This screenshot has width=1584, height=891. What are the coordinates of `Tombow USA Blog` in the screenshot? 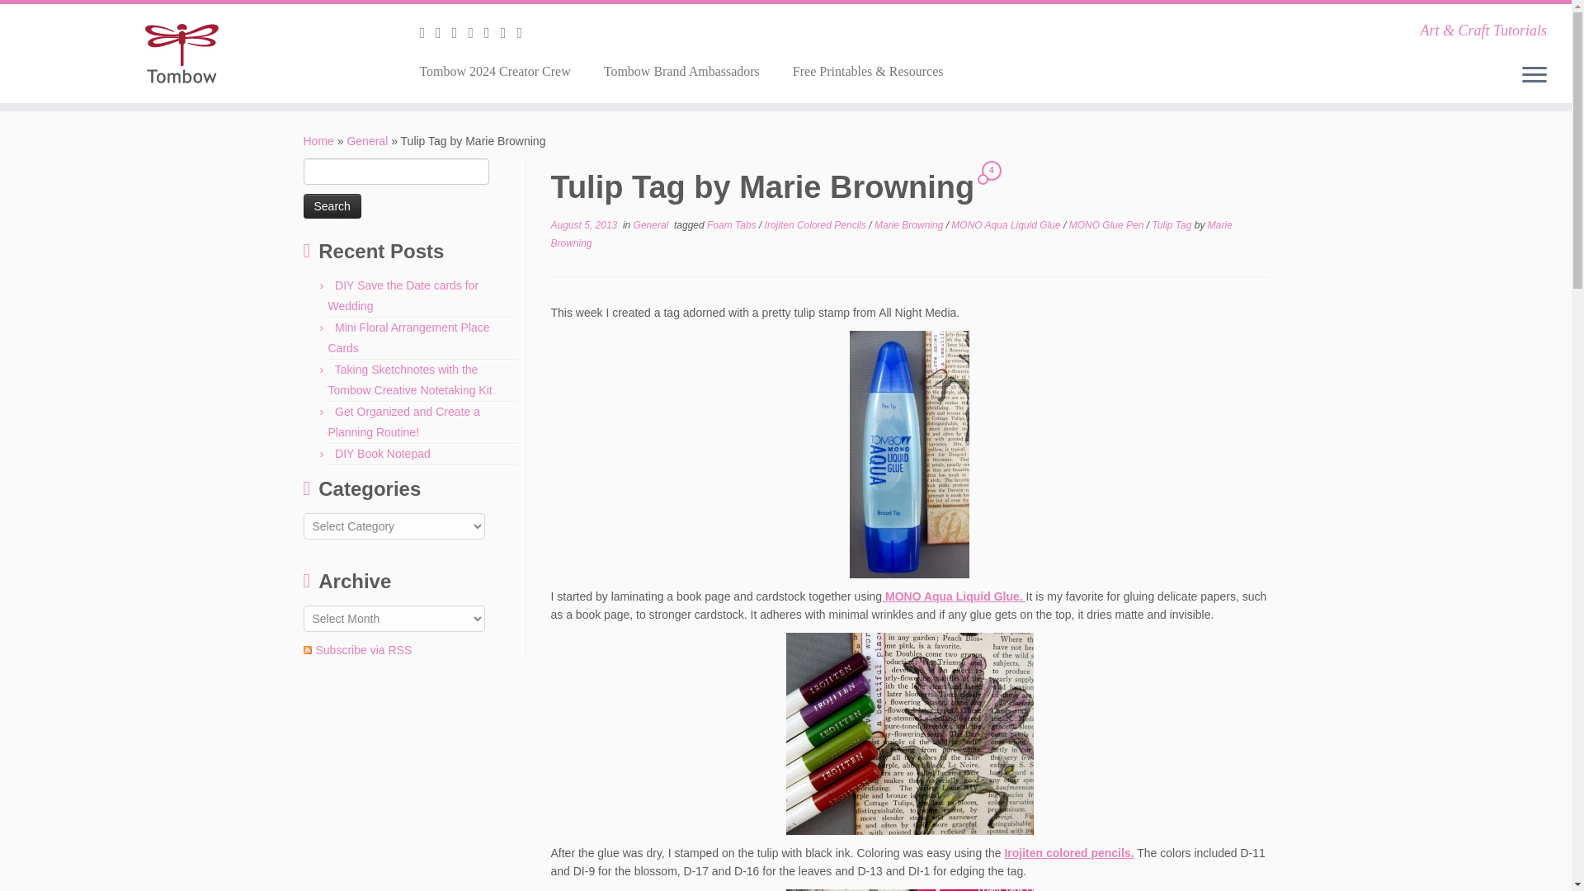 It's located at (318, 141).